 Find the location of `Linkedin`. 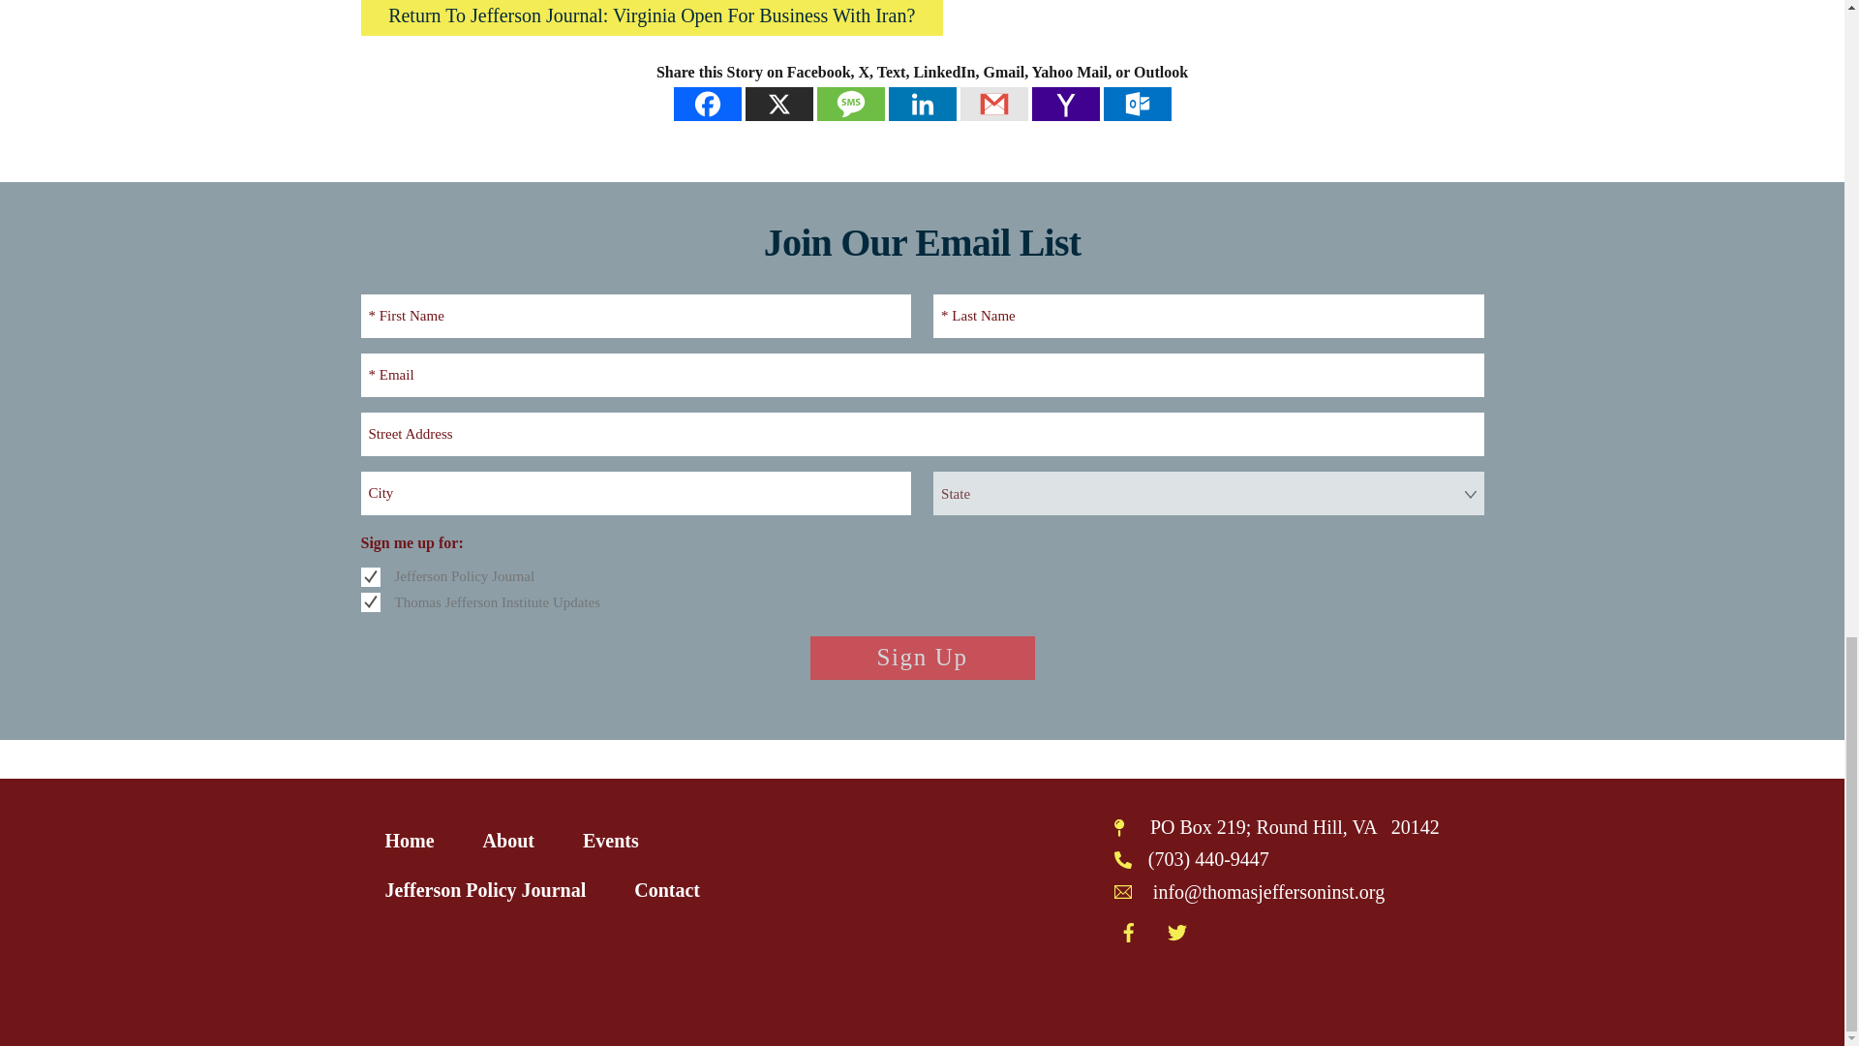

Linkedin is located at coordinates (922, 104).